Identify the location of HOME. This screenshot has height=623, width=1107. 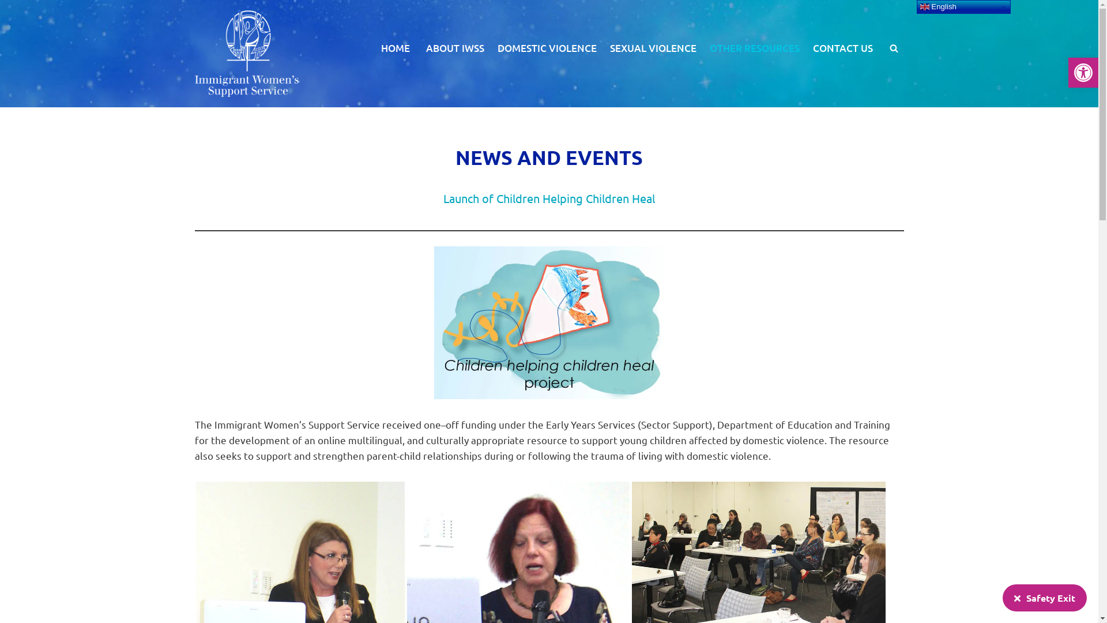
(395, 48).